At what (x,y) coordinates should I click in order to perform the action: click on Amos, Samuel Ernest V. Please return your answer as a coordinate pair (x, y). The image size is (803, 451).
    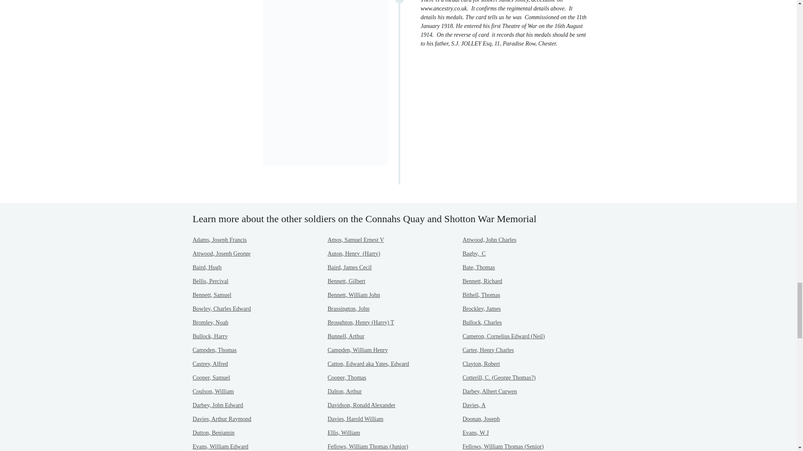
    Looking at the image, I should click on (355, 240).